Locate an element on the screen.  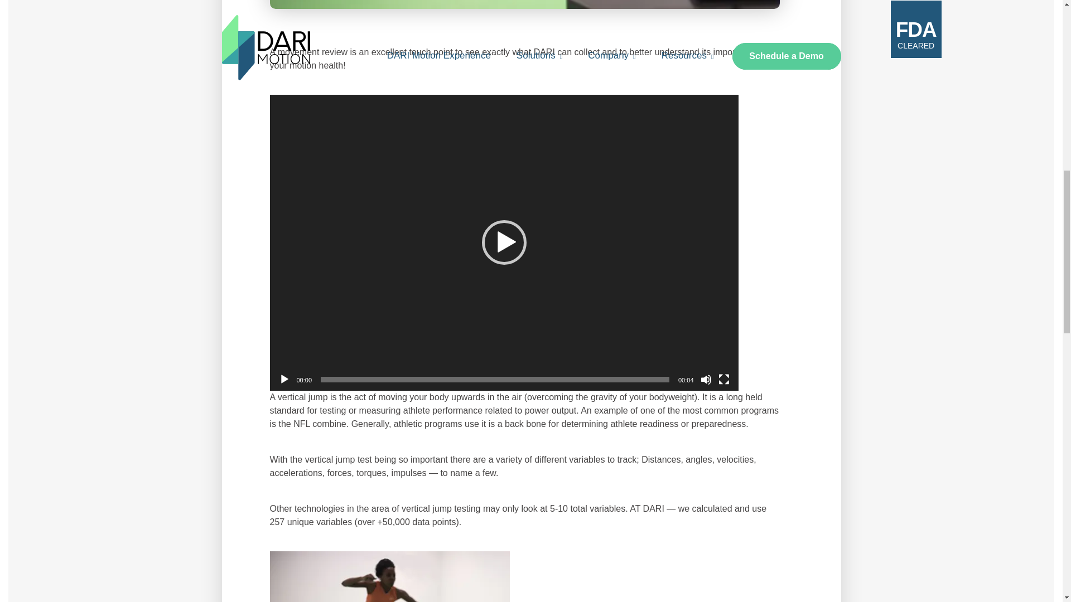
Mute is located at coordinates (706, 379).